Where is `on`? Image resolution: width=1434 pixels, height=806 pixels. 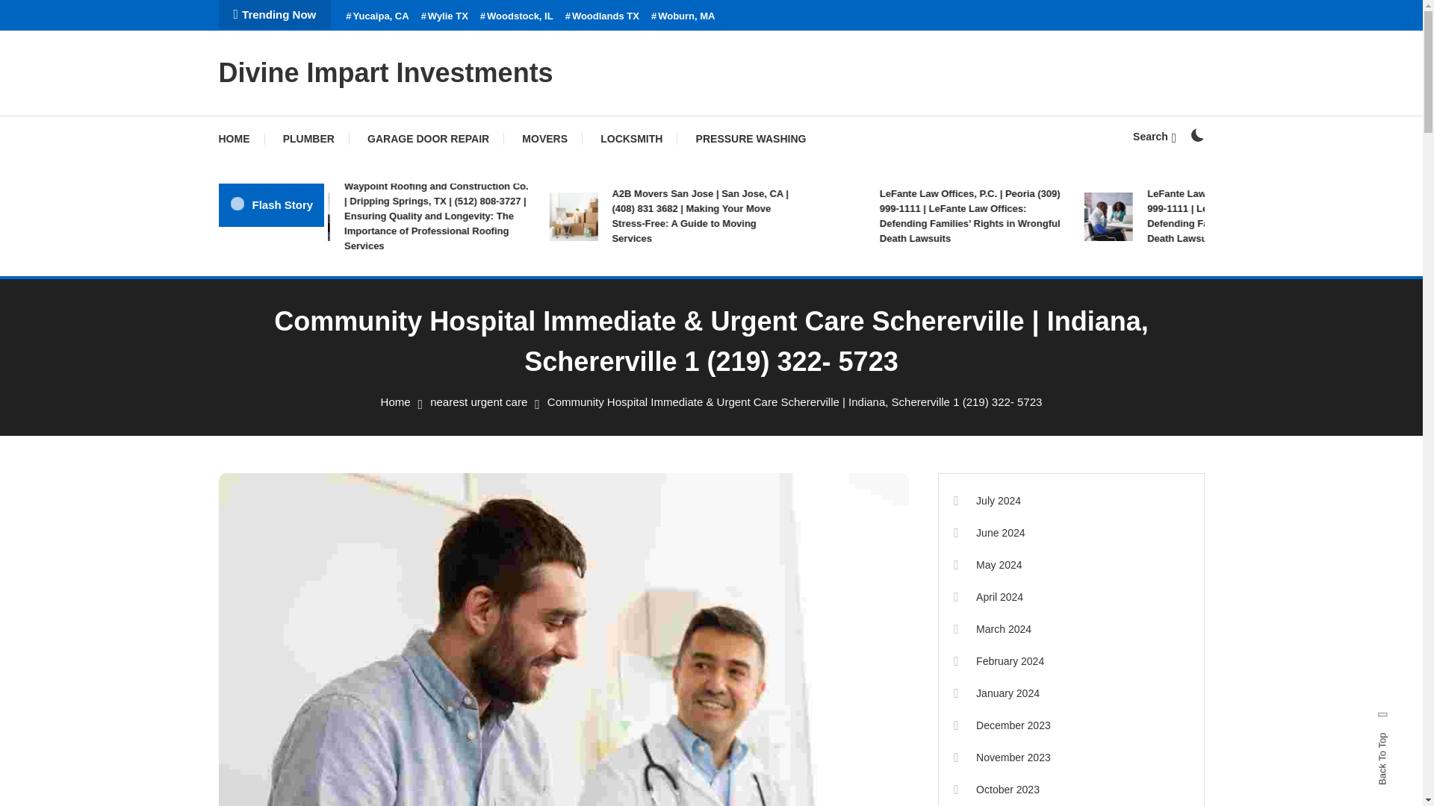 on is located at coordinates (1196, 134).